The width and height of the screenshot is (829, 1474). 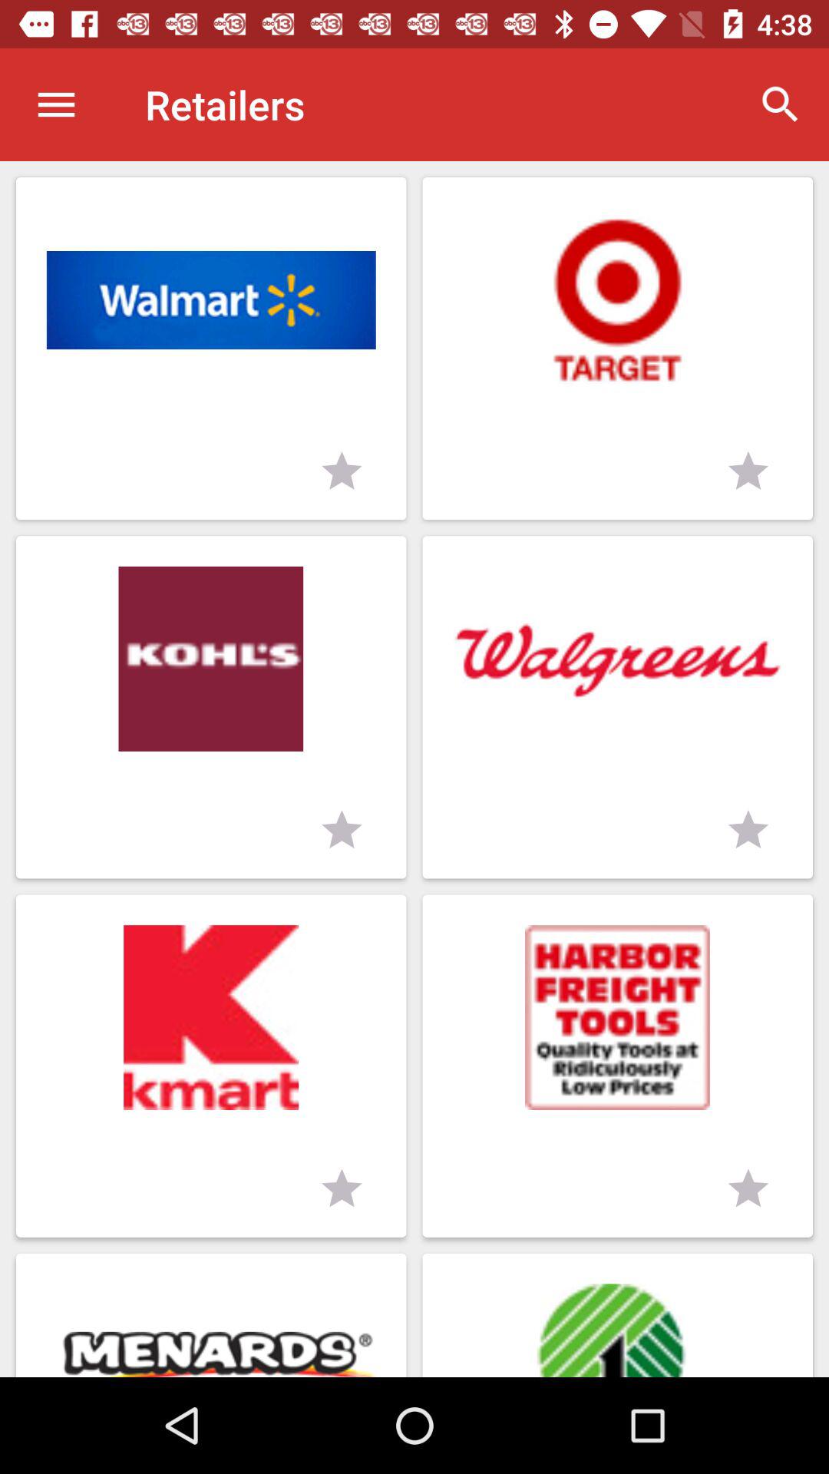 What do you see at coordinates (56, 104) in the screenshot?
I see `tap icon next to retailers` at bounding box center [56, 104].